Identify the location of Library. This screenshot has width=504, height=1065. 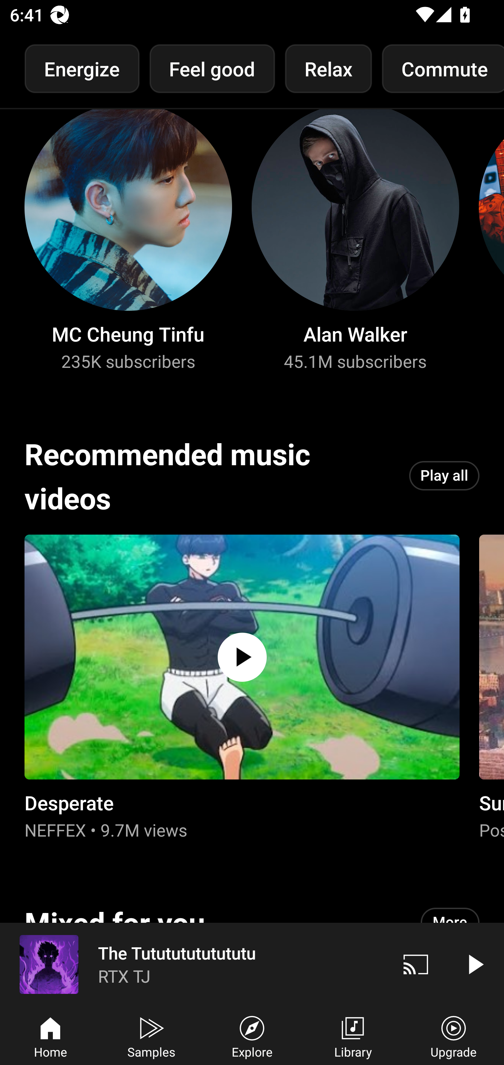
(353, 1036).